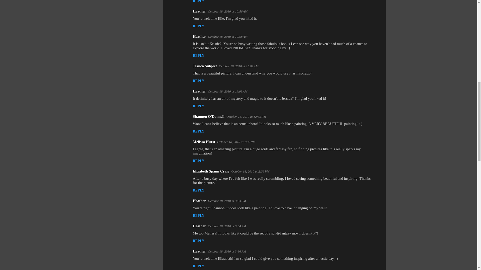 The width and height of the screenshot is (481, 270). Describe the element at coordinates (198, 55) in the screenshot. I see `REPLY` at that location.